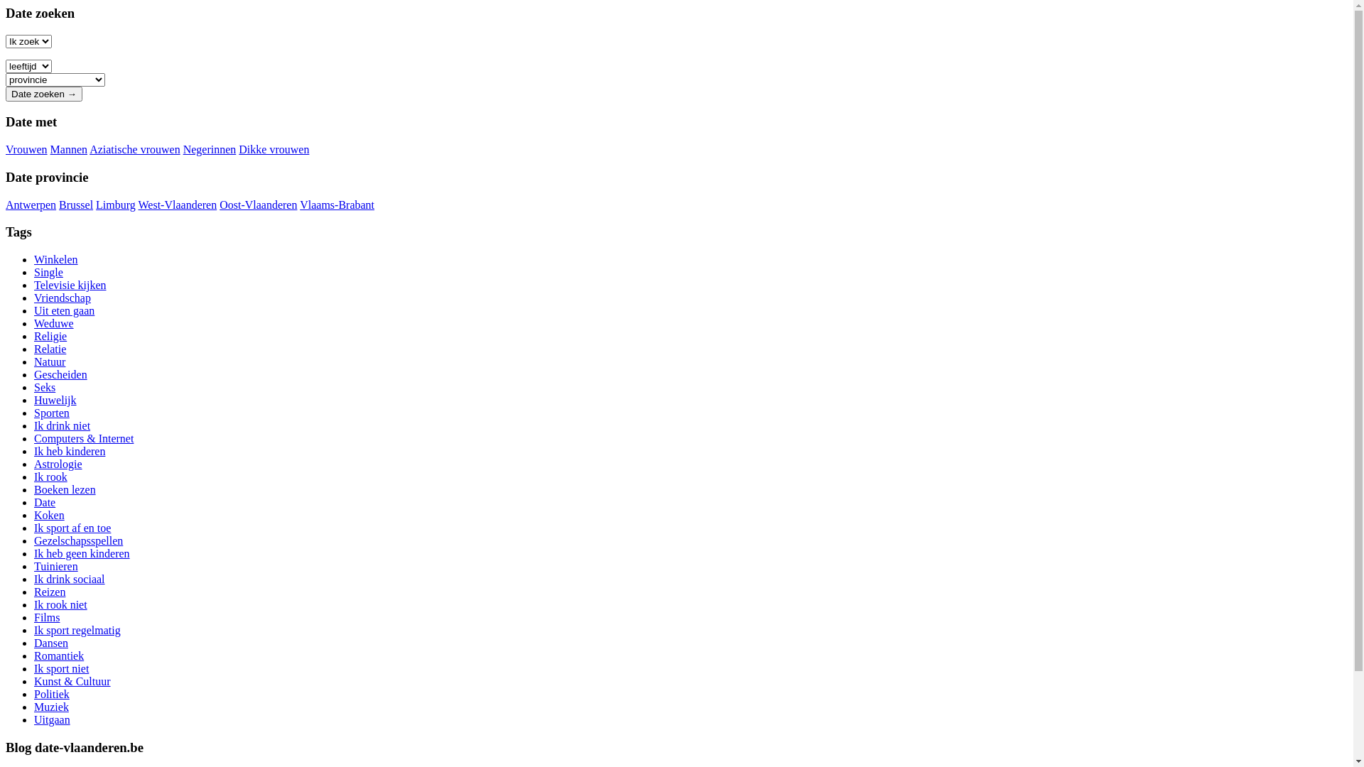 The image size is (1364, 767). Describe the element at coordinates (51, 707) in the screenshot. I see `Muziek` at that location.